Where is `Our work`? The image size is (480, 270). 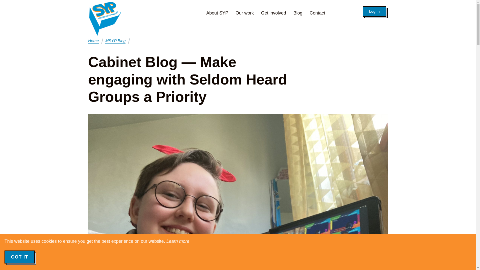 Our work is located at coordinates (244, 13).